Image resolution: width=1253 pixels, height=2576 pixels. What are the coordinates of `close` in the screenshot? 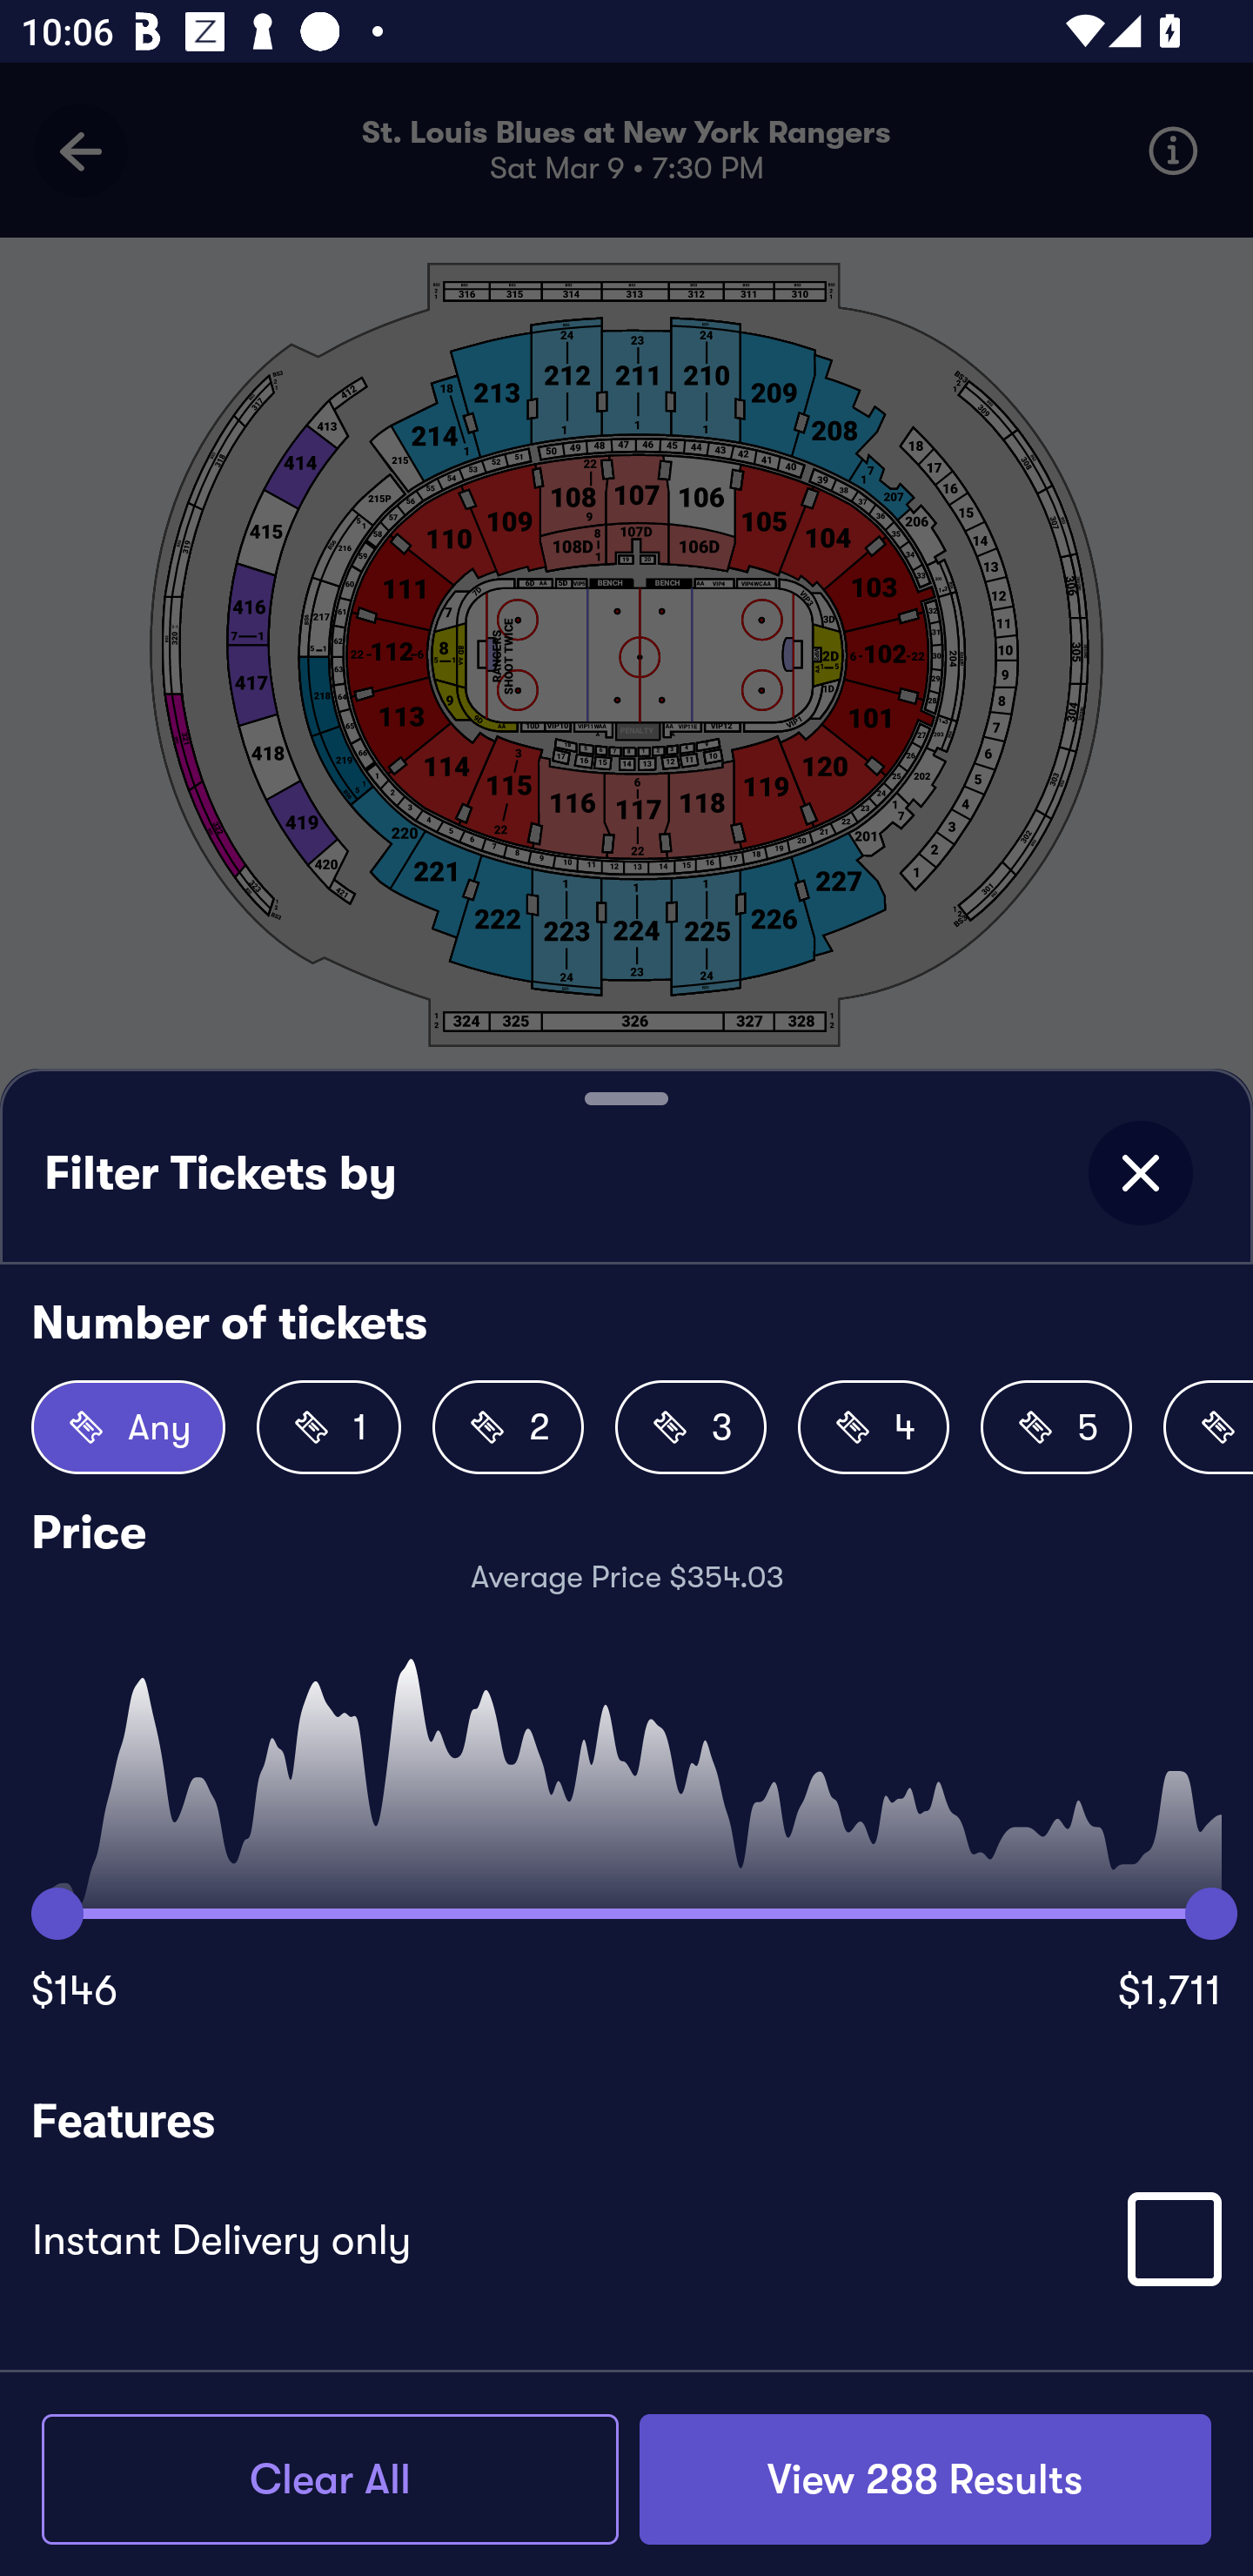 It's located at (1140, 1173).